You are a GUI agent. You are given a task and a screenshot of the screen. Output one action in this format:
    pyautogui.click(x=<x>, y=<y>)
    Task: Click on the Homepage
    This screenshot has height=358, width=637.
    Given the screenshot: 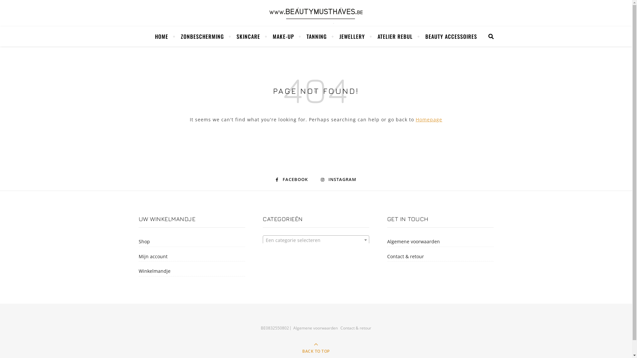 What is the action you would take?
    pyautogui.click(x=429, y=119)
    